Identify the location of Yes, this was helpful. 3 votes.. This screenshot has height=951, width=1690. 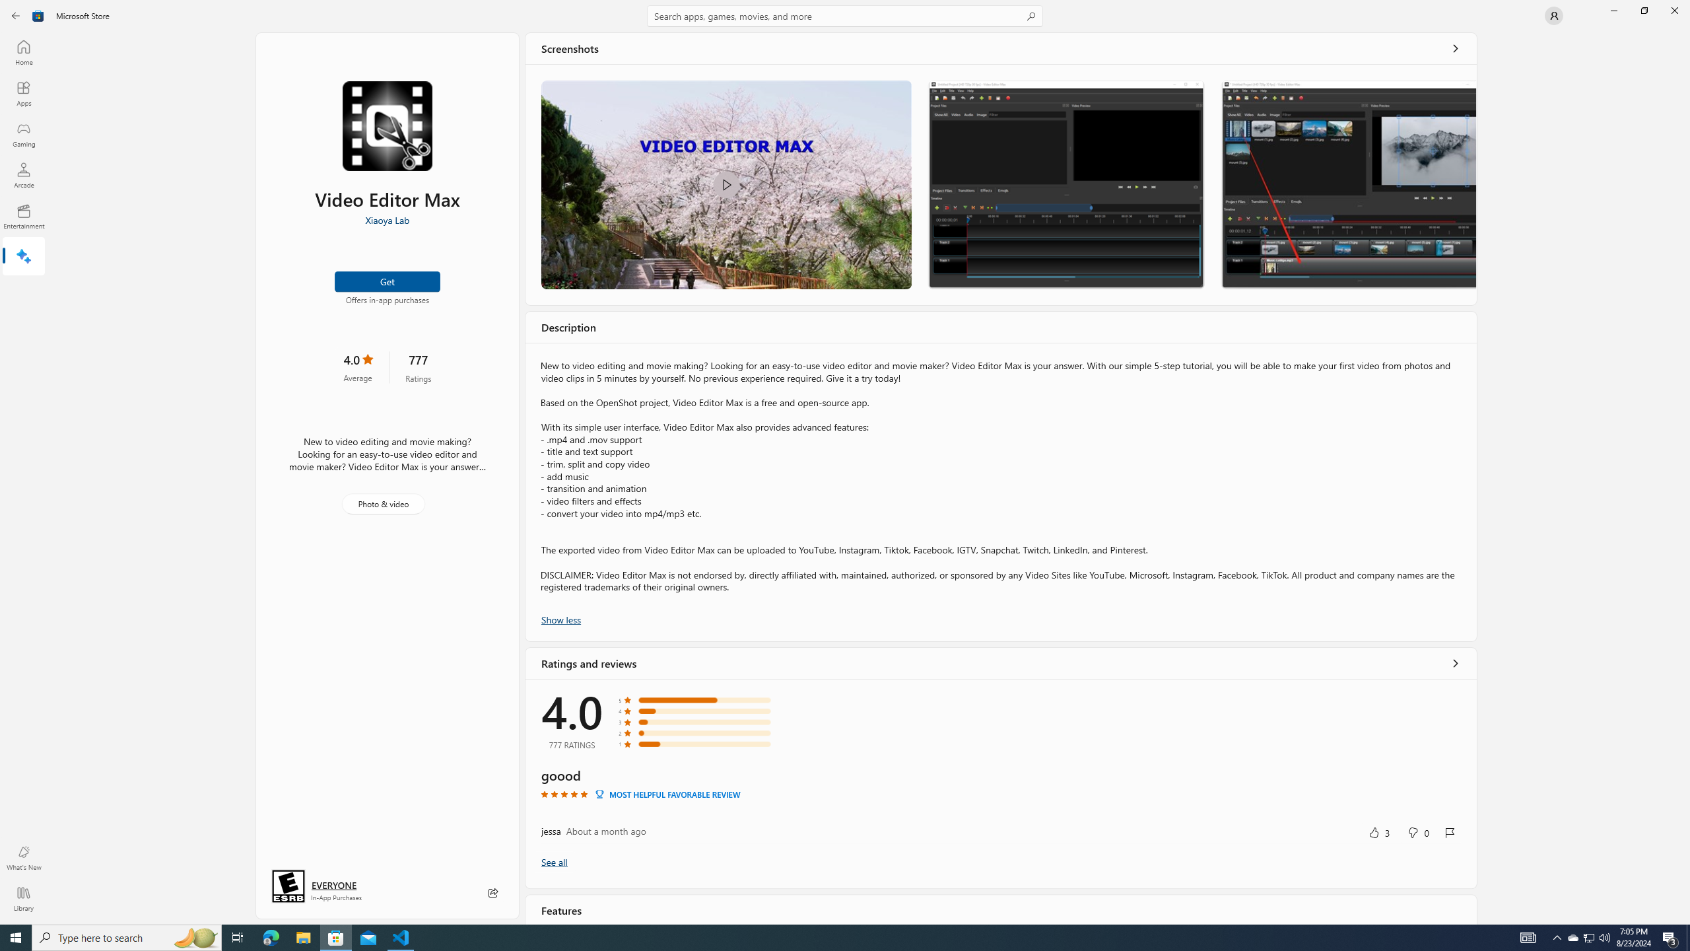
(1378, 832).